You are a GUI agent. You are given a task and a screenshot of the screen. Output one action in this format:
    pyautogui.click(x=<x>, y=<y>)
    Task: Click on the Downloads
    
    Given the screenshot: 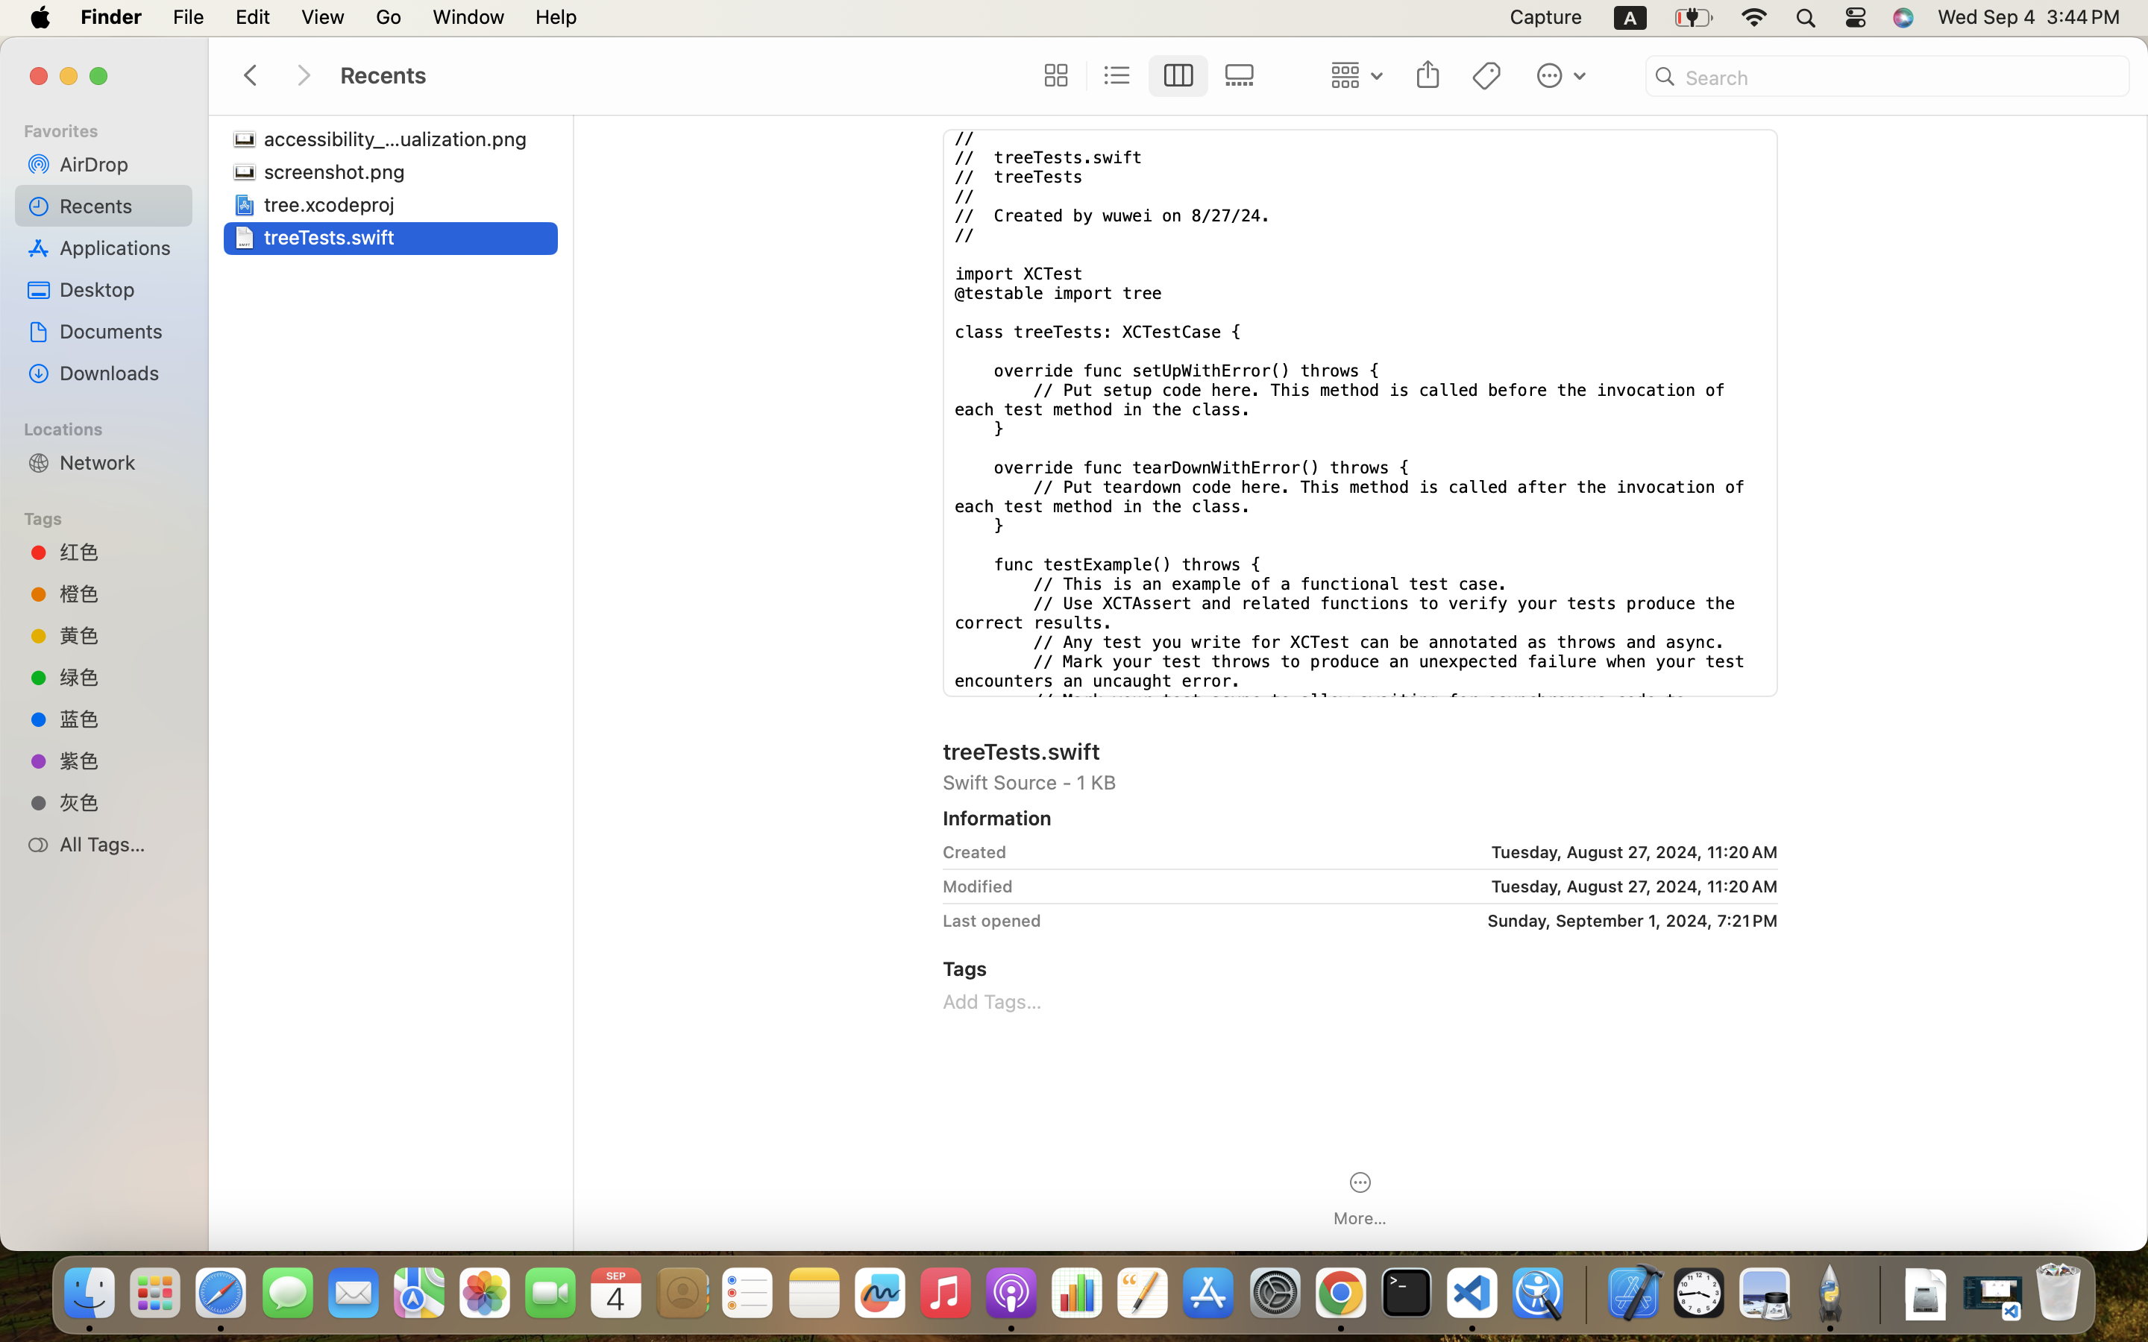 What is the action you would take?
    pyautogui.click(x=120, y=373)
    